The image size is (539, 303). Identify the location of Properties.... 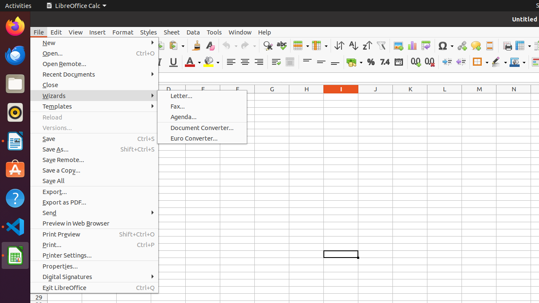
(94, 266).